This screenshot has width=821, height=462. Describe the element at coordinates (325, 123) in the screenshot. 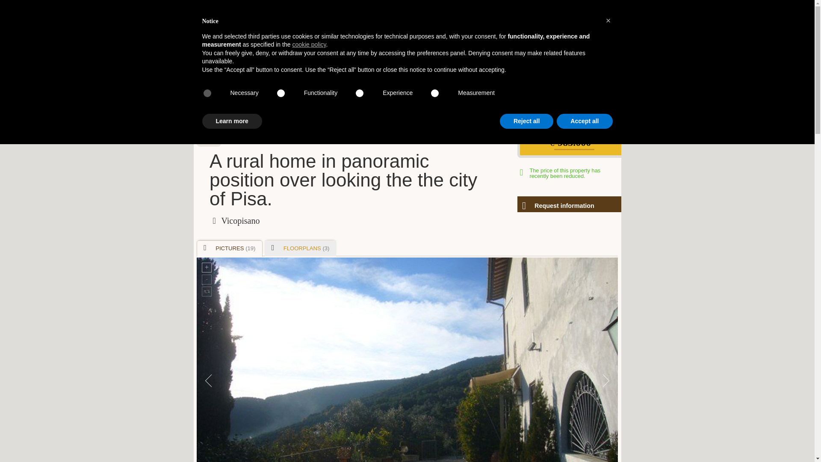

I see `TUSCANY` at that location.